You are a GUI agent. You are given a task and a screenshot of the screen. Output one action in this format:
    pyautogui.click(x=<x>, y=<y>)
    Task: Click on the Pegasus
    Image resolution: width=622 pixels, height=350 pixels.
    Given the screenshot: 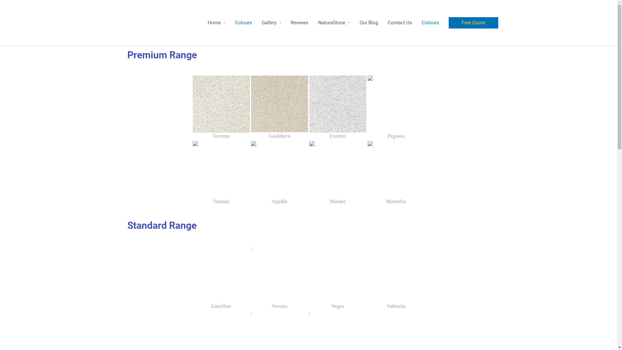 What is the action you would take?
    pyautogui.click(x=370, y=78)
    